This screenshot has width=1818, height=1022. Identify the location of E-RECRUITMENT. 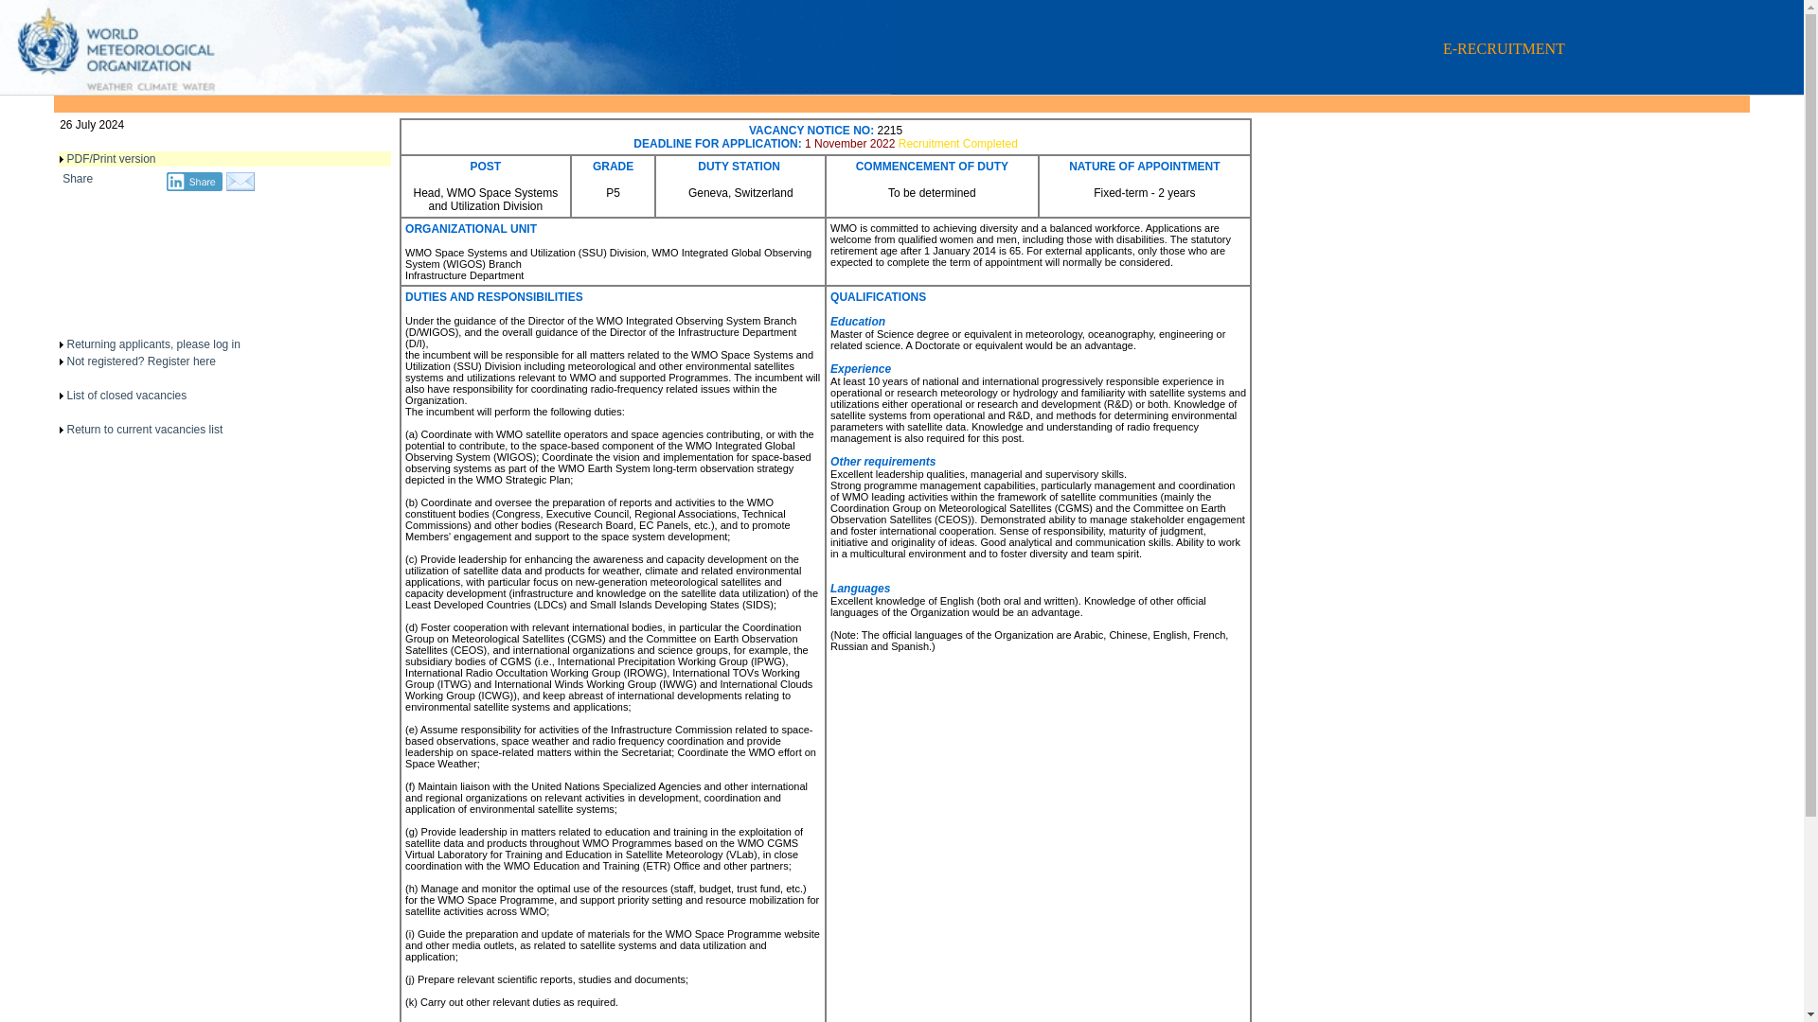
(445, 90).